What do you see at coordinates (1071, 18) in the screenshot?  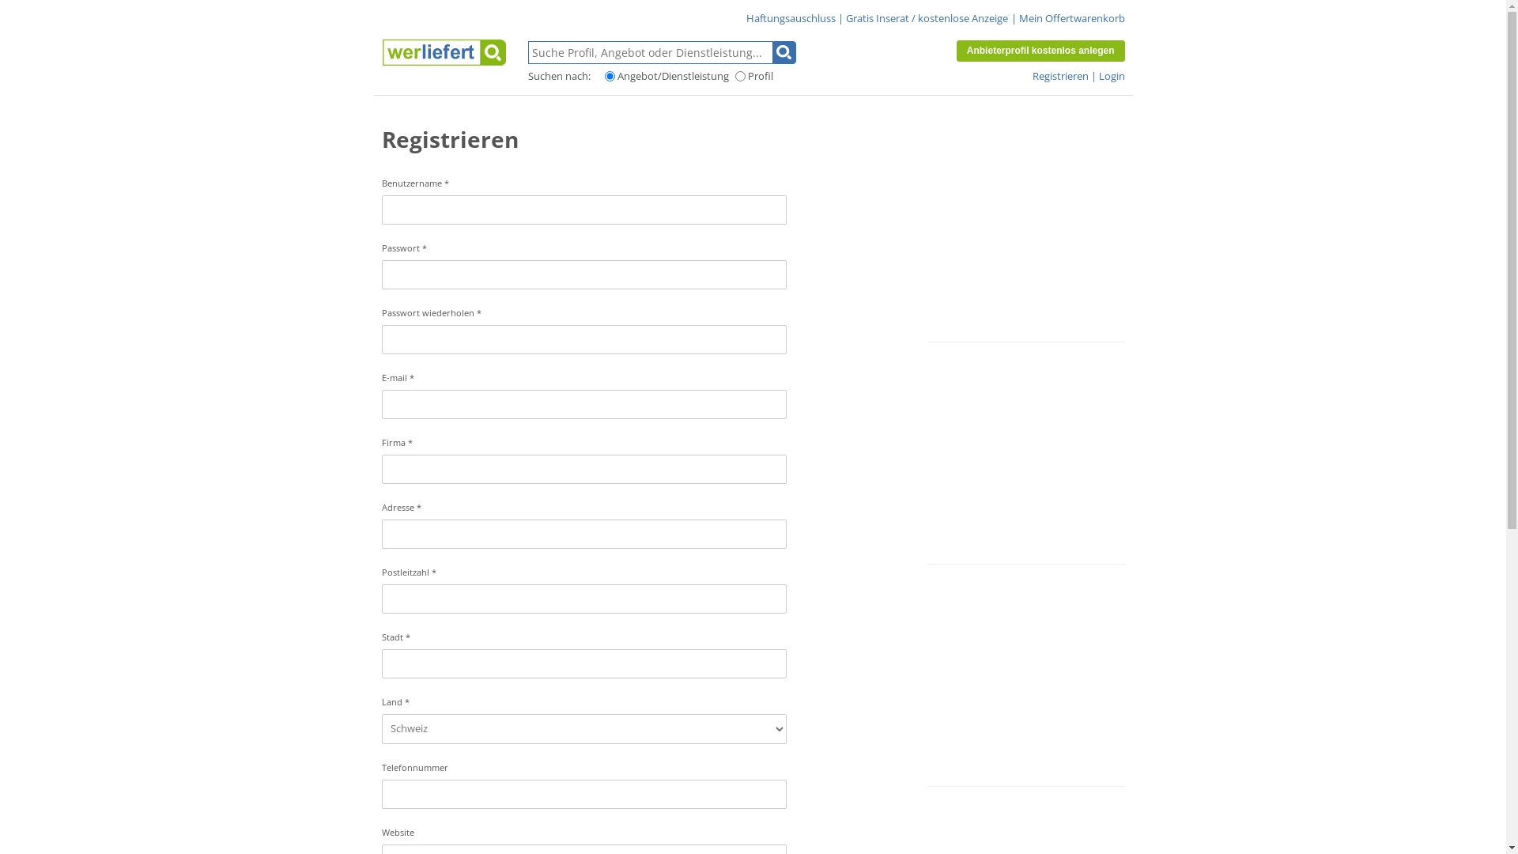 I see `Mein Offertwarenkorb` at bounding box center [1071, 18].